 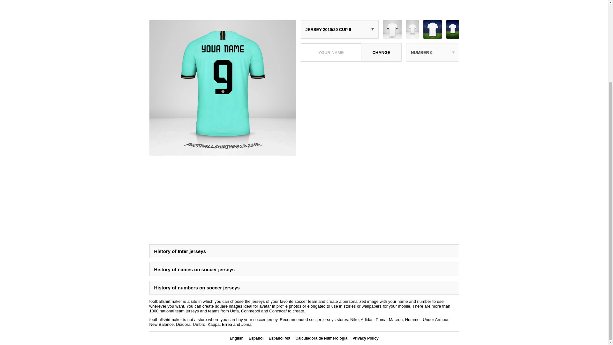 I want to click on English, so click(x=236, y=338).